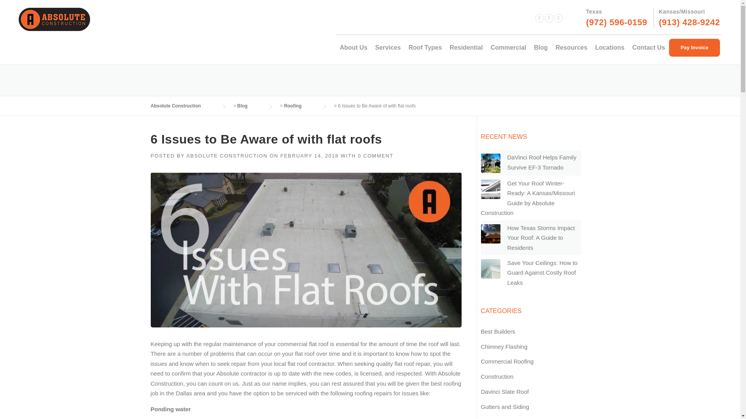 The width and height of the screenshot is (746, 419). I want to click on Resources, so click(572, 47).